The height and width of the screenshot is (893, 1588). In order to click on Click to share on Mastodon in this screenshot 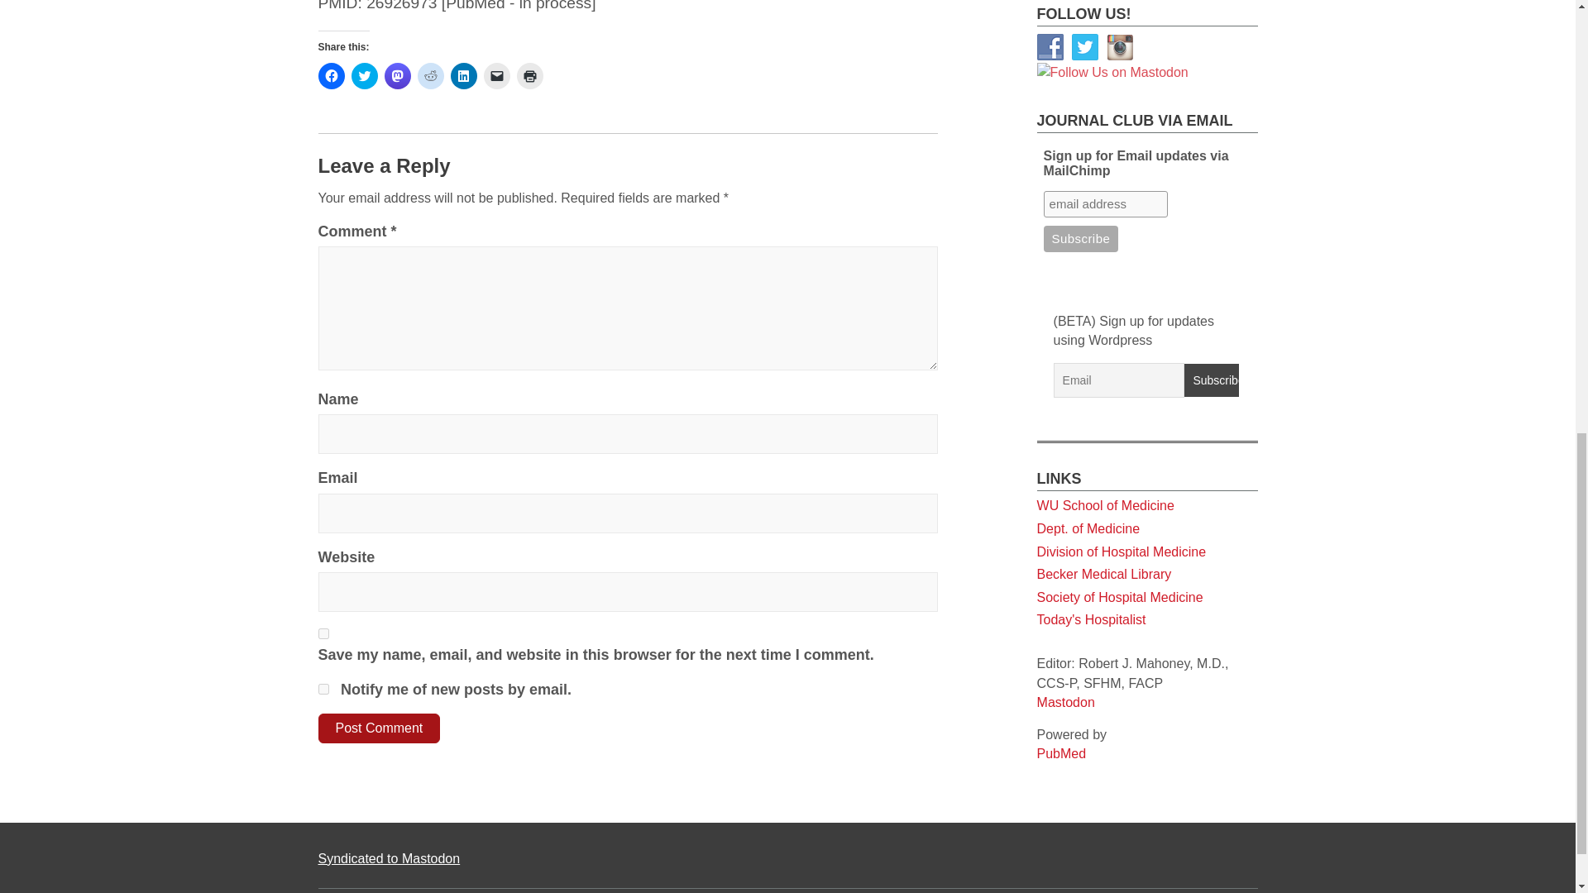, I will do `click(397, 76)`.